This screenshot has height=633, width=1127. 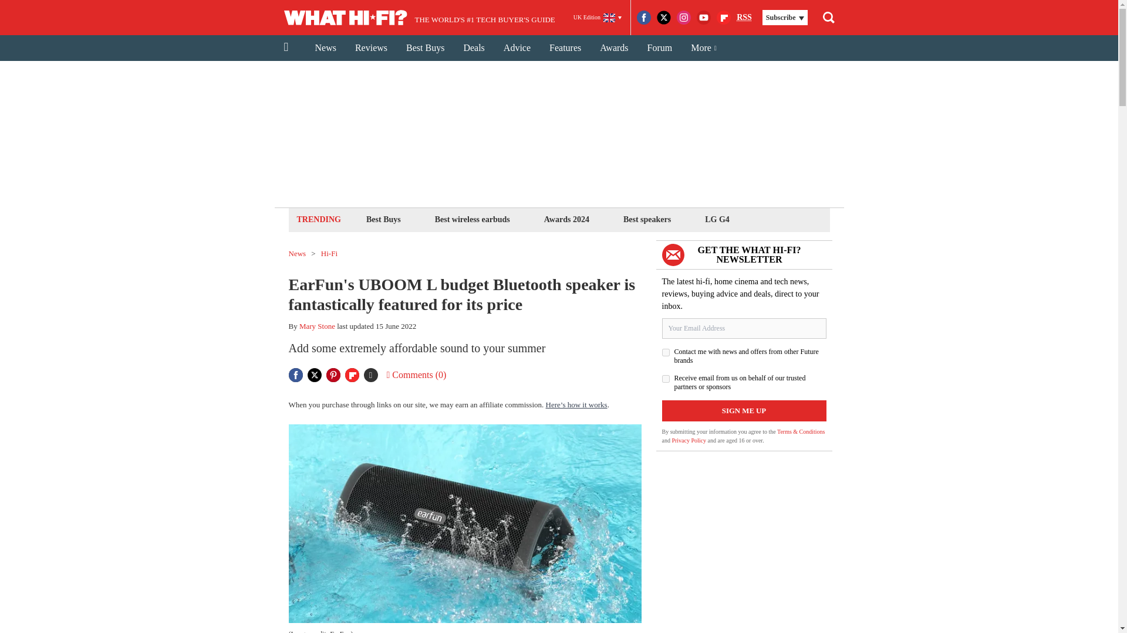 What do you see at coordinates (647, 219) in the screenshot?
I see `Best speakers` at bounding box center [647, 219].